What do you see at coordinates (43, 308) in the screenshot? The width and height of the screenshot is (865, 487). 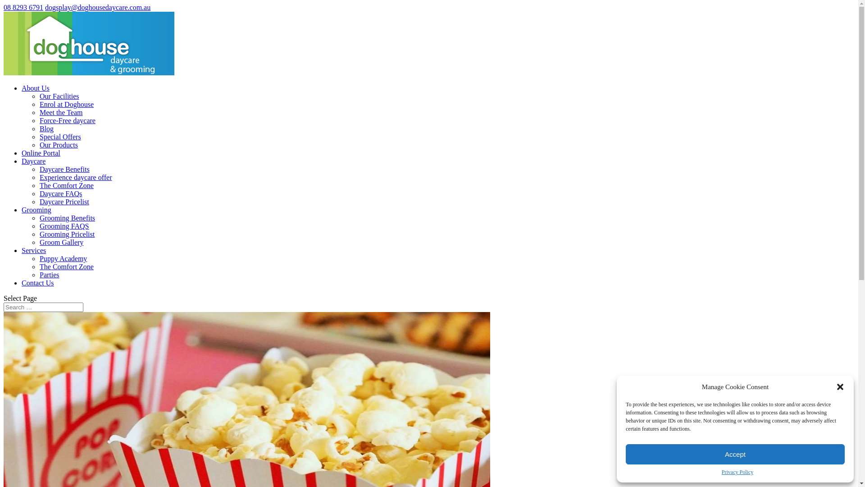 I see `Search for:` at bounding box center [43, 308].